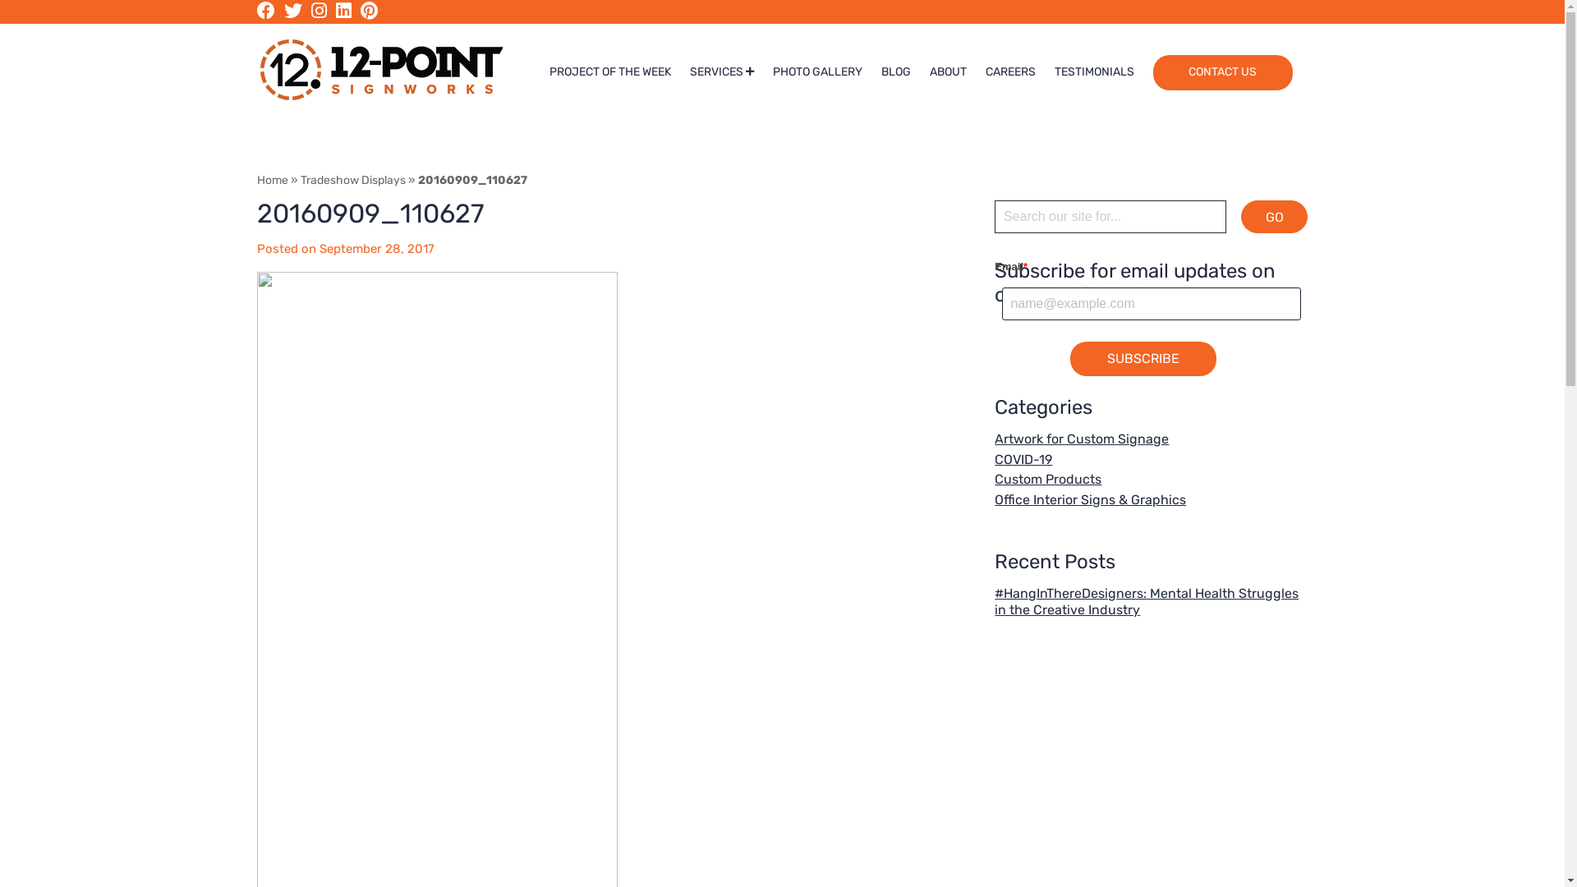  What do you see at coordinates (1094, 72) in the screenshot?
I see `TESTIMONIALS` at bounding box center [1094, 72].